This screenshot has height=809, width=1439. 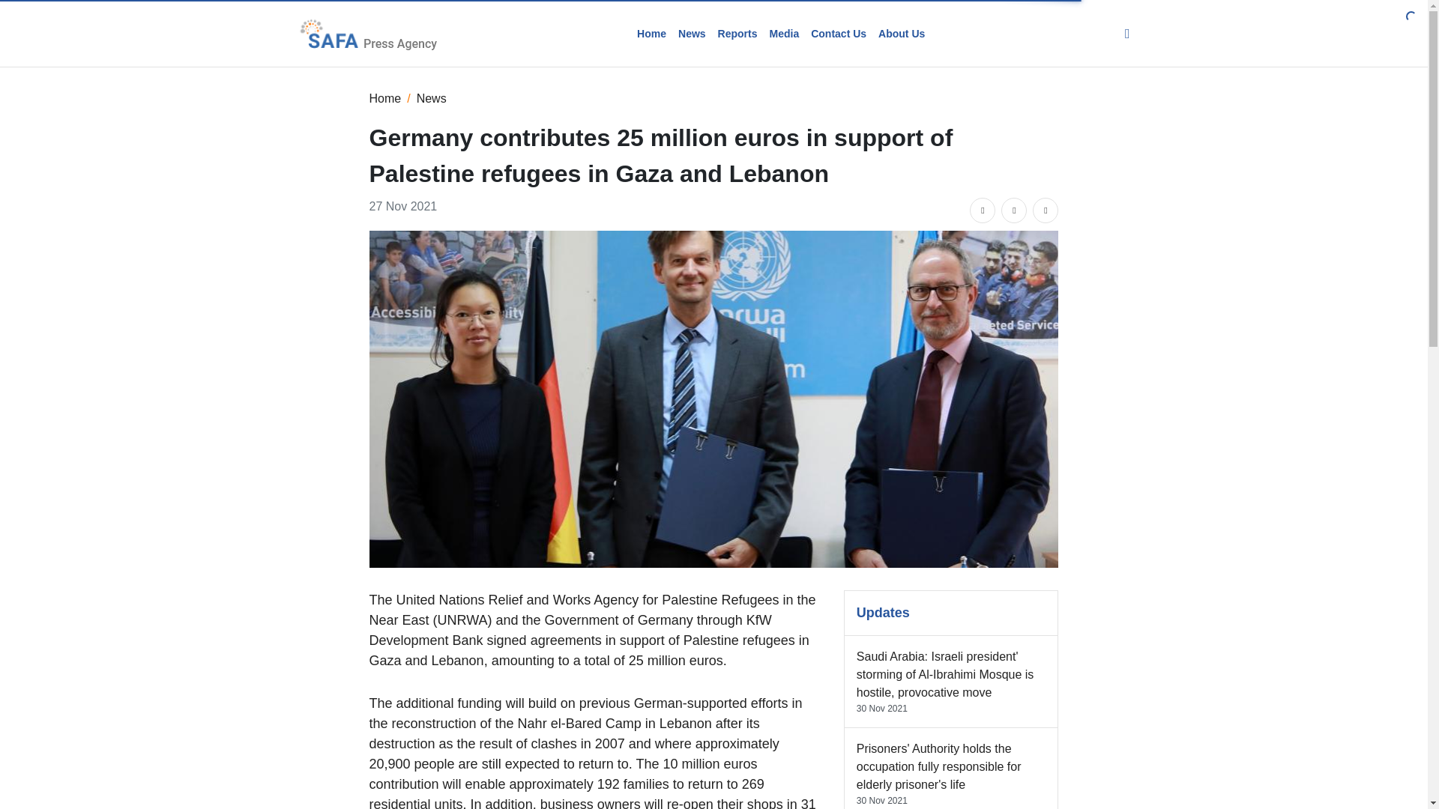 What do you see at coordinates (692, 33) in the screenshot?
I see `News` at bounding box center [692, 33].